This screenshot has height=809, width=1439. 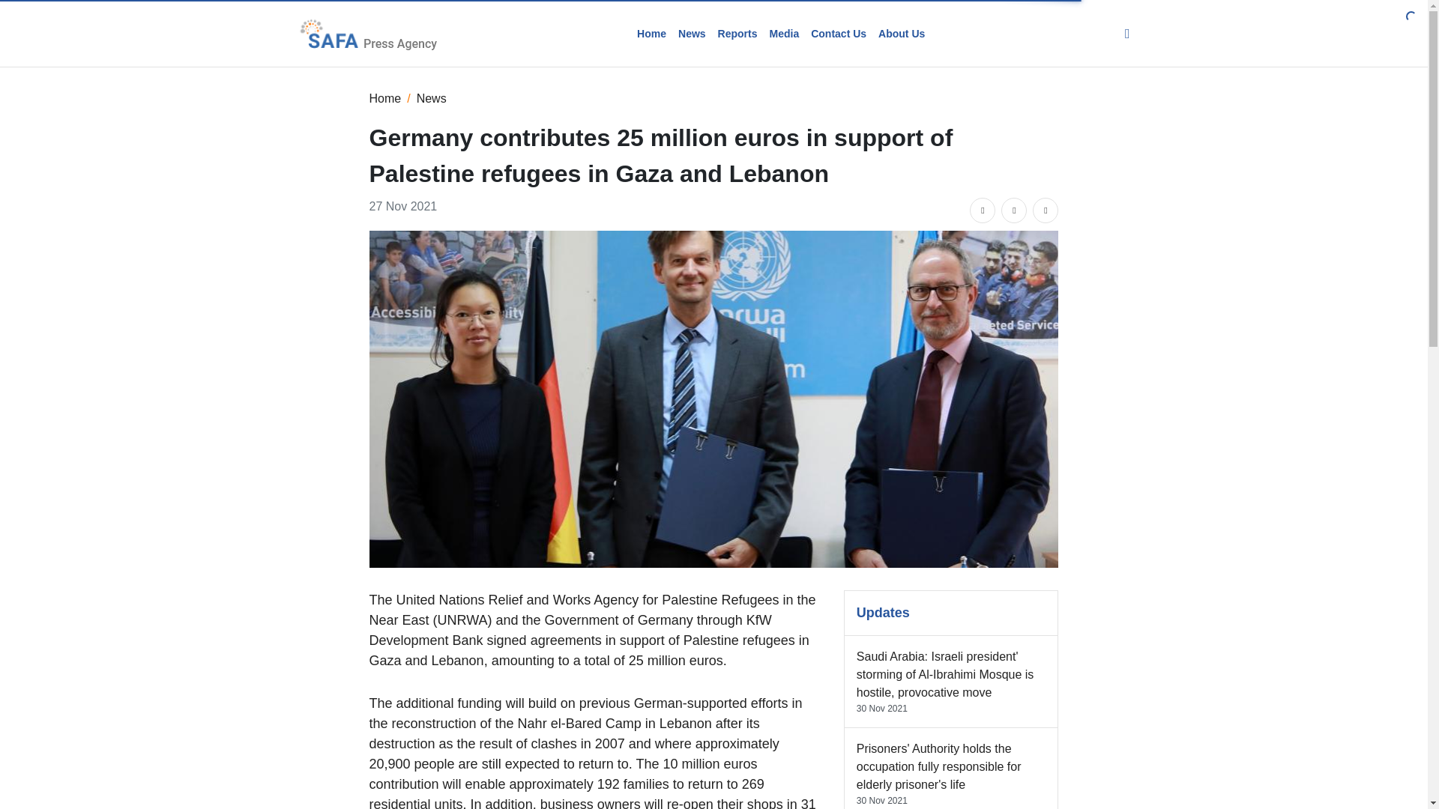 What do you see at coordinates (692, 33) in the screenshot?
I see `News` at bounding box center [692, 33].